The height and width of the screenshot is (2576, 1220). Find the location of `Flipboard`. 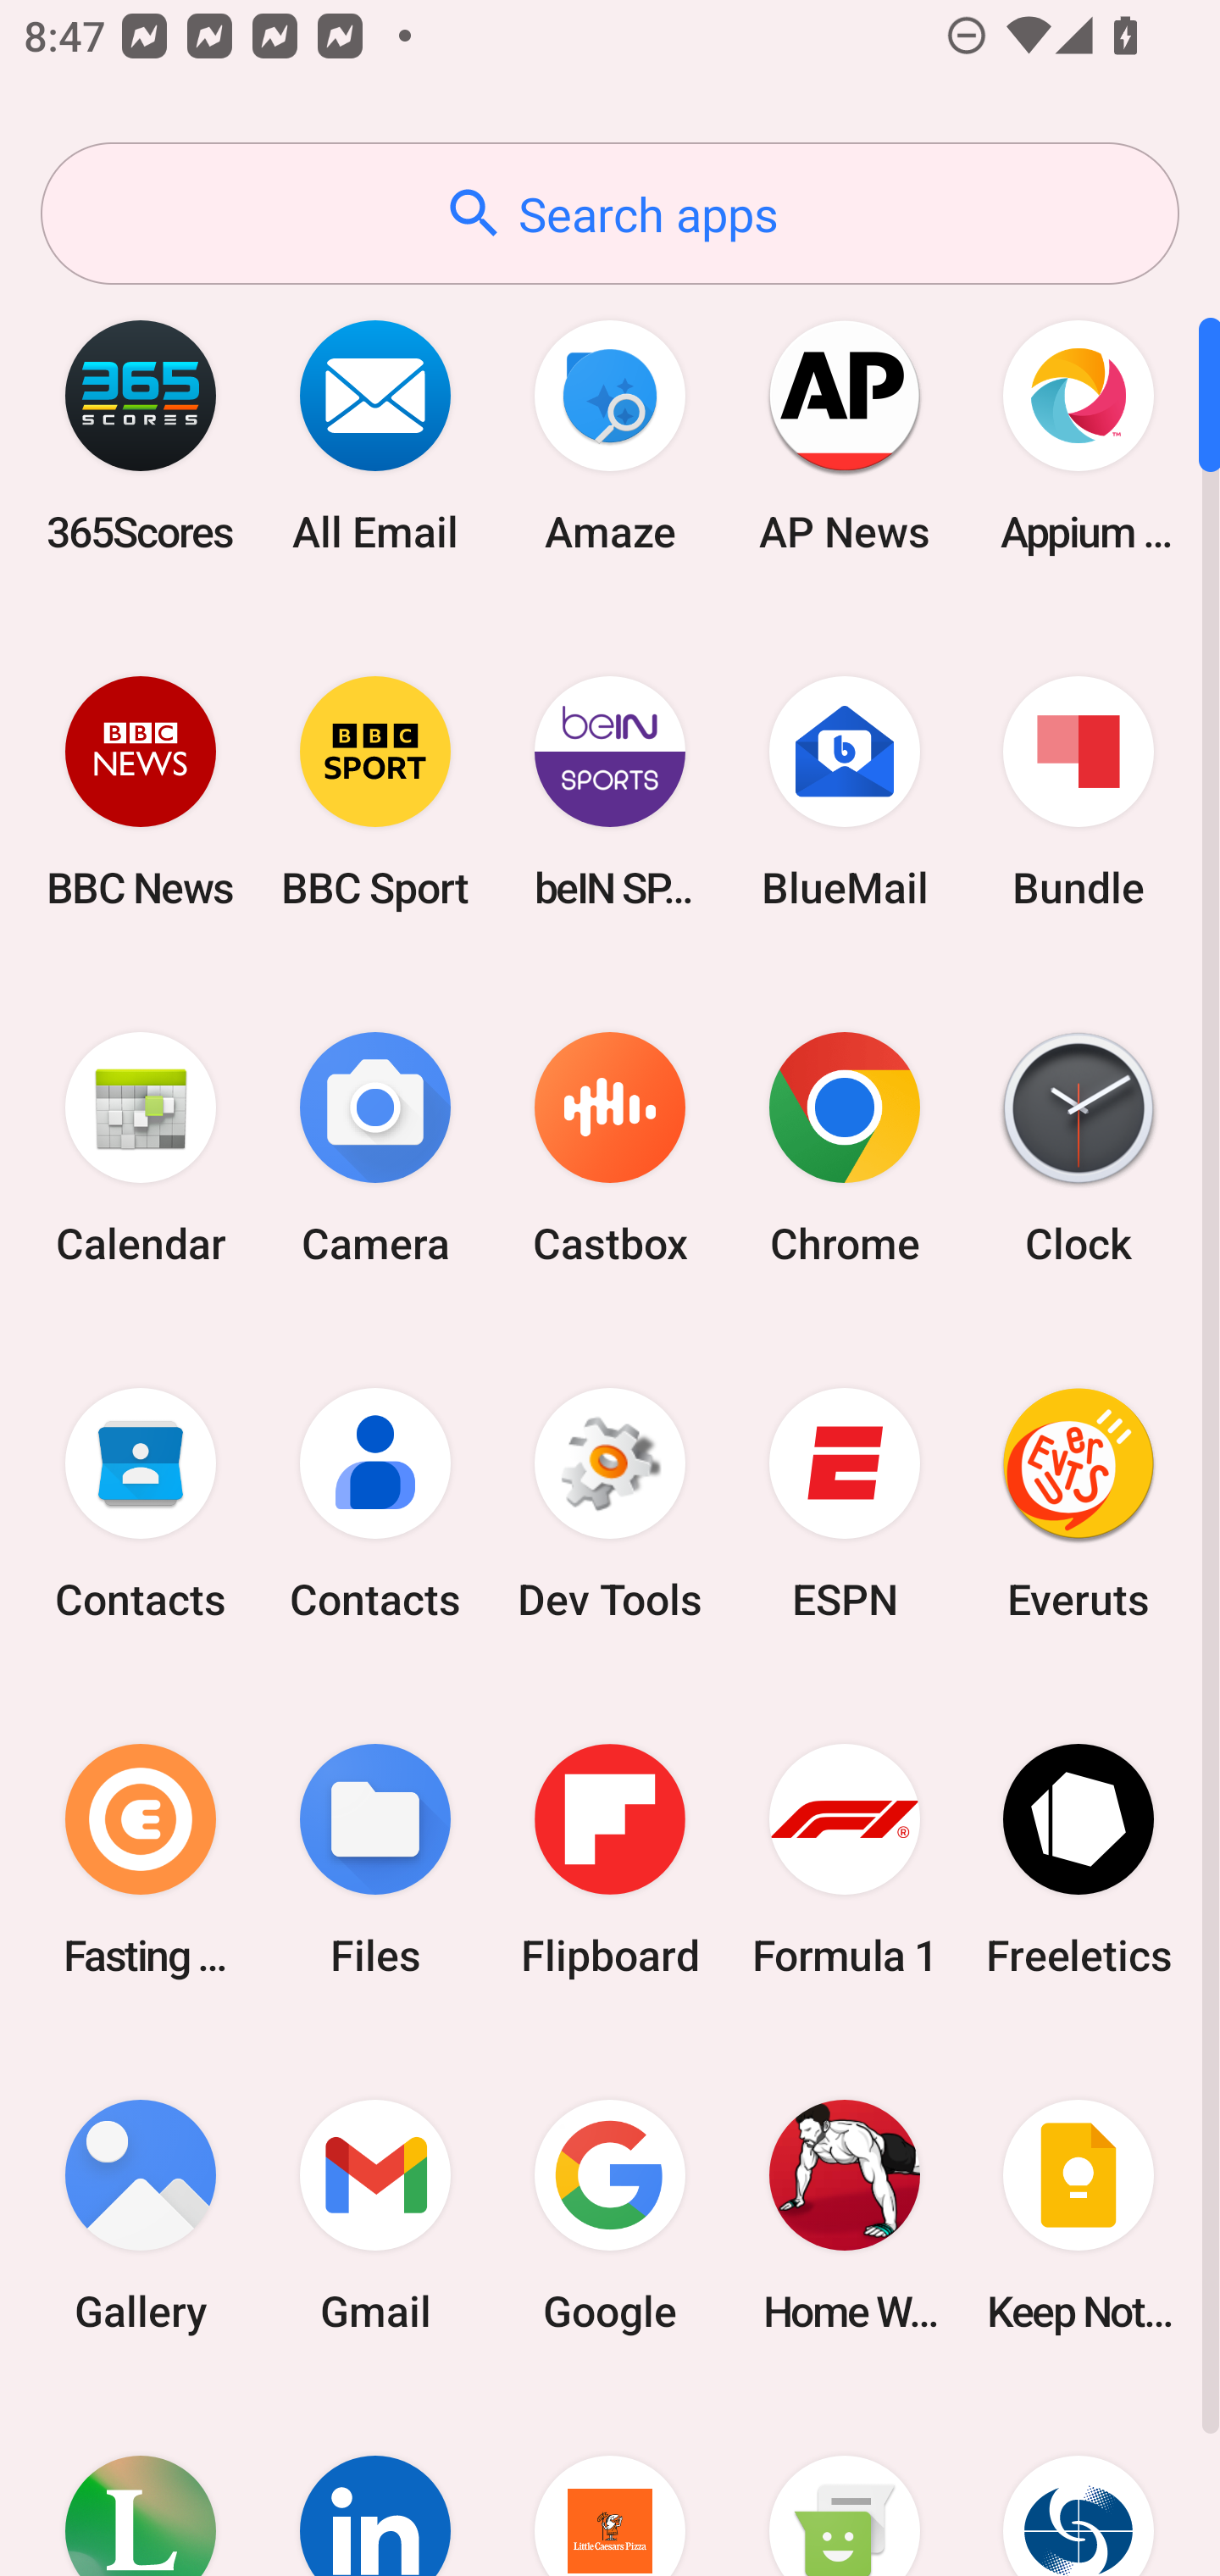

Flipboard is located at coordinates (610, 1859).